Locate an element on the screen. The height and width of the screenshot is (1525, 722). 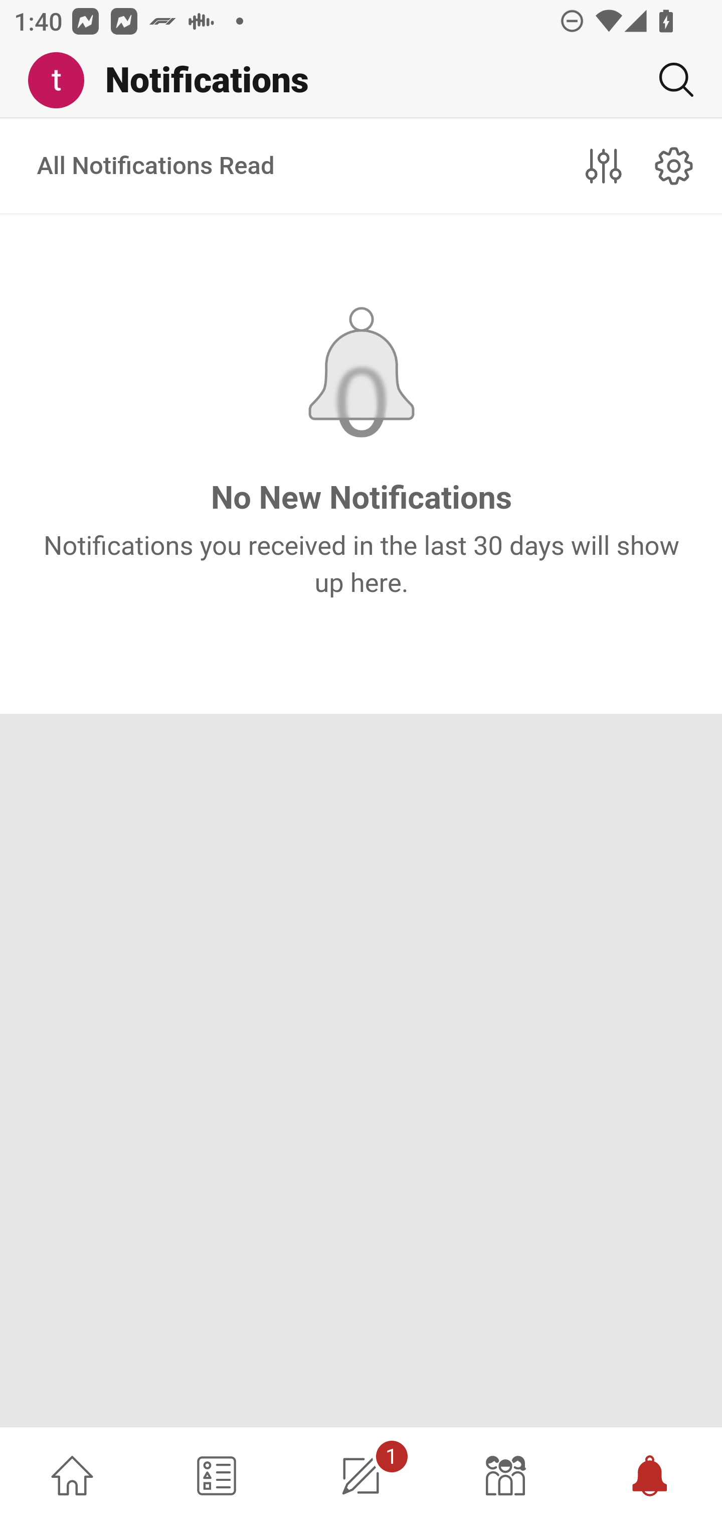
Me is located at coordinates (63, 81).